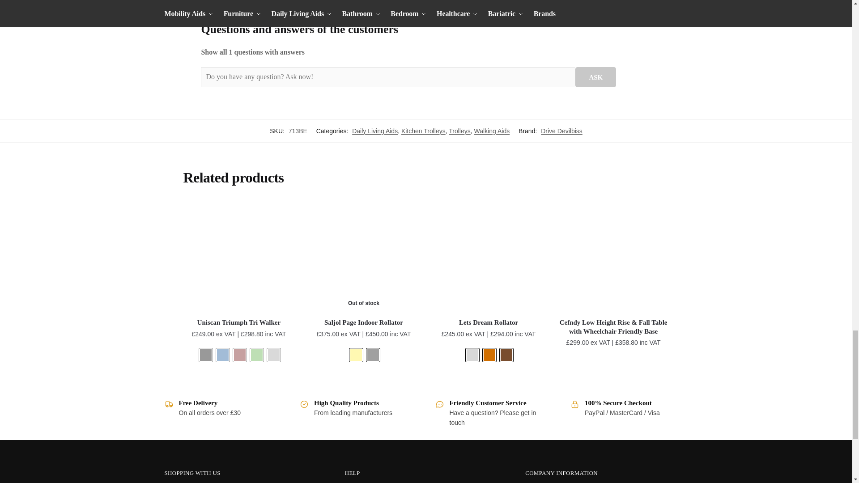 Image resolution: width=859 pixels, height=483 pixels. What do you see at coordinates (240, 355) in the screenshot?
I see `Burgundy` at bounding box center [240, 355].